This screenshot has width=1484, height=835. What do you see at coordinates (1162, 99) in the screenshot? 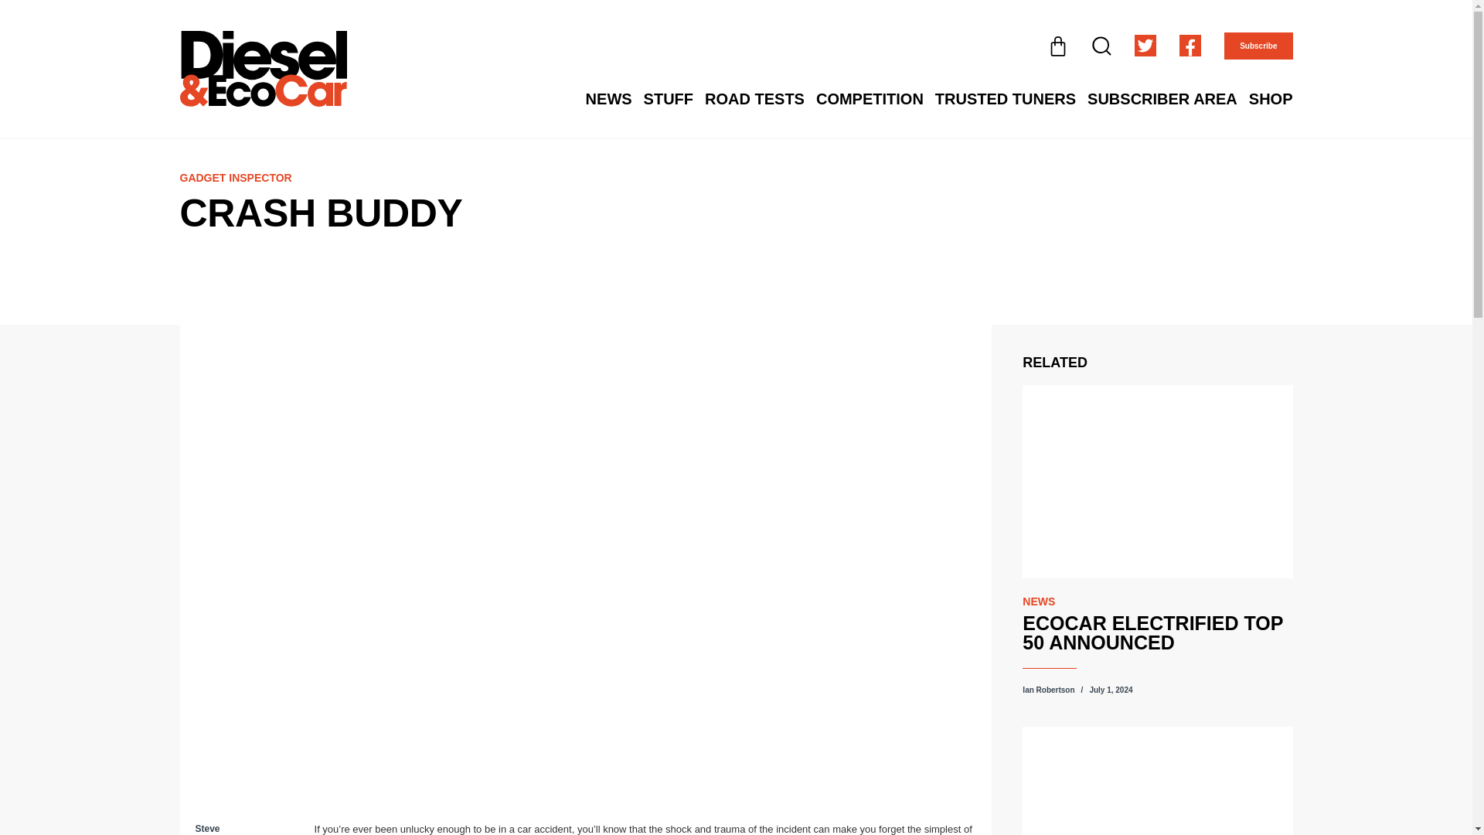
I see `SUBSCRIBER AREA` at bounding box center [1162, 99].